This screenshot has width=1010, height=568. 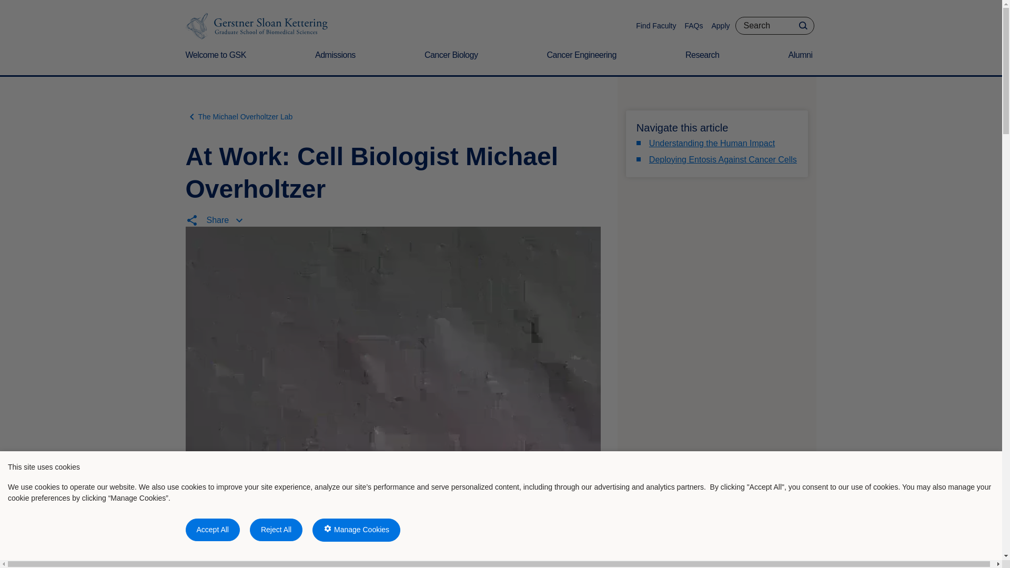 What do you see at coordinates (720, 26) in the screenshot?
I see `Apply` at bounding box center [720, 26].